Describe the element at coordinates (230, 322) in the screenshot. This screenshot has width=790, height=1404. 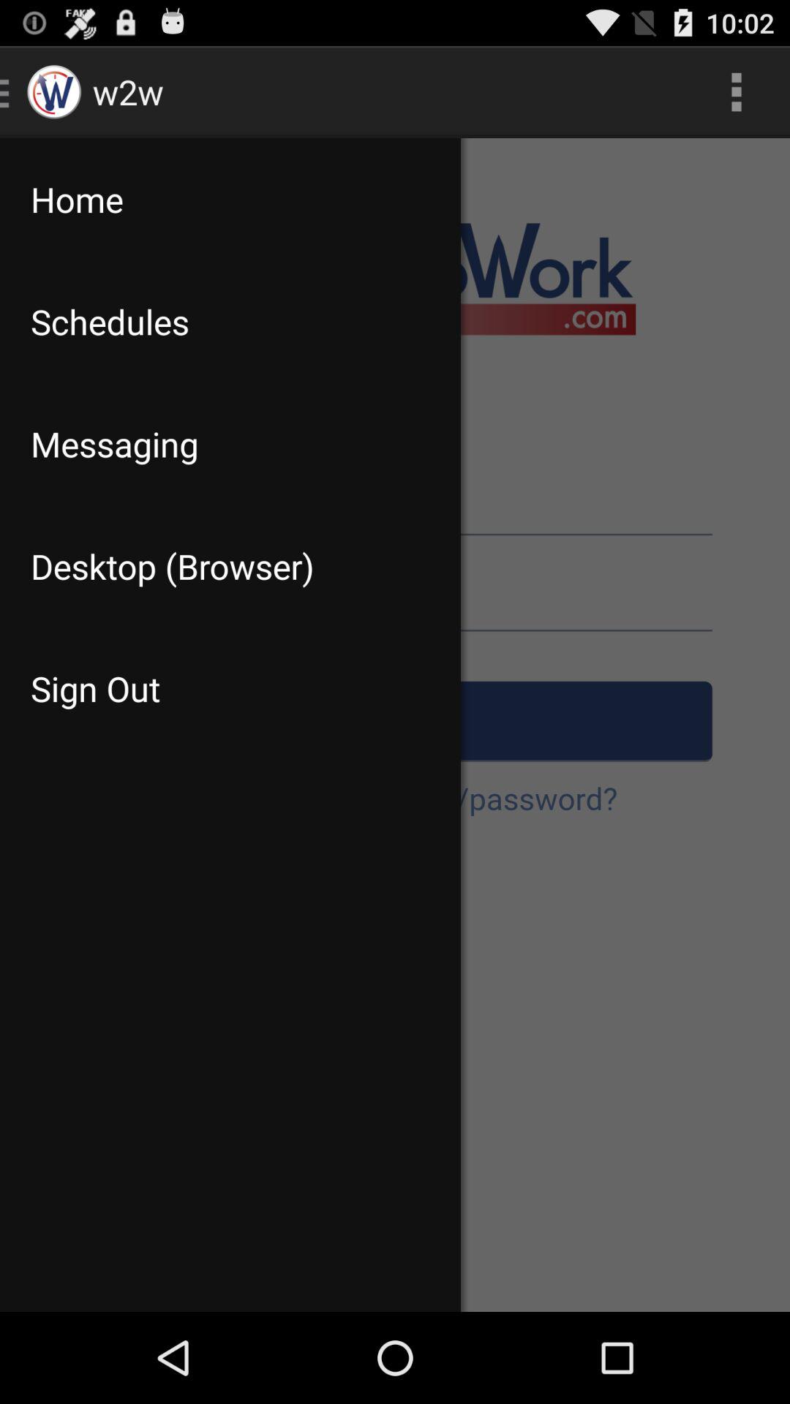
I see `turn off app below the home icon` at that location.